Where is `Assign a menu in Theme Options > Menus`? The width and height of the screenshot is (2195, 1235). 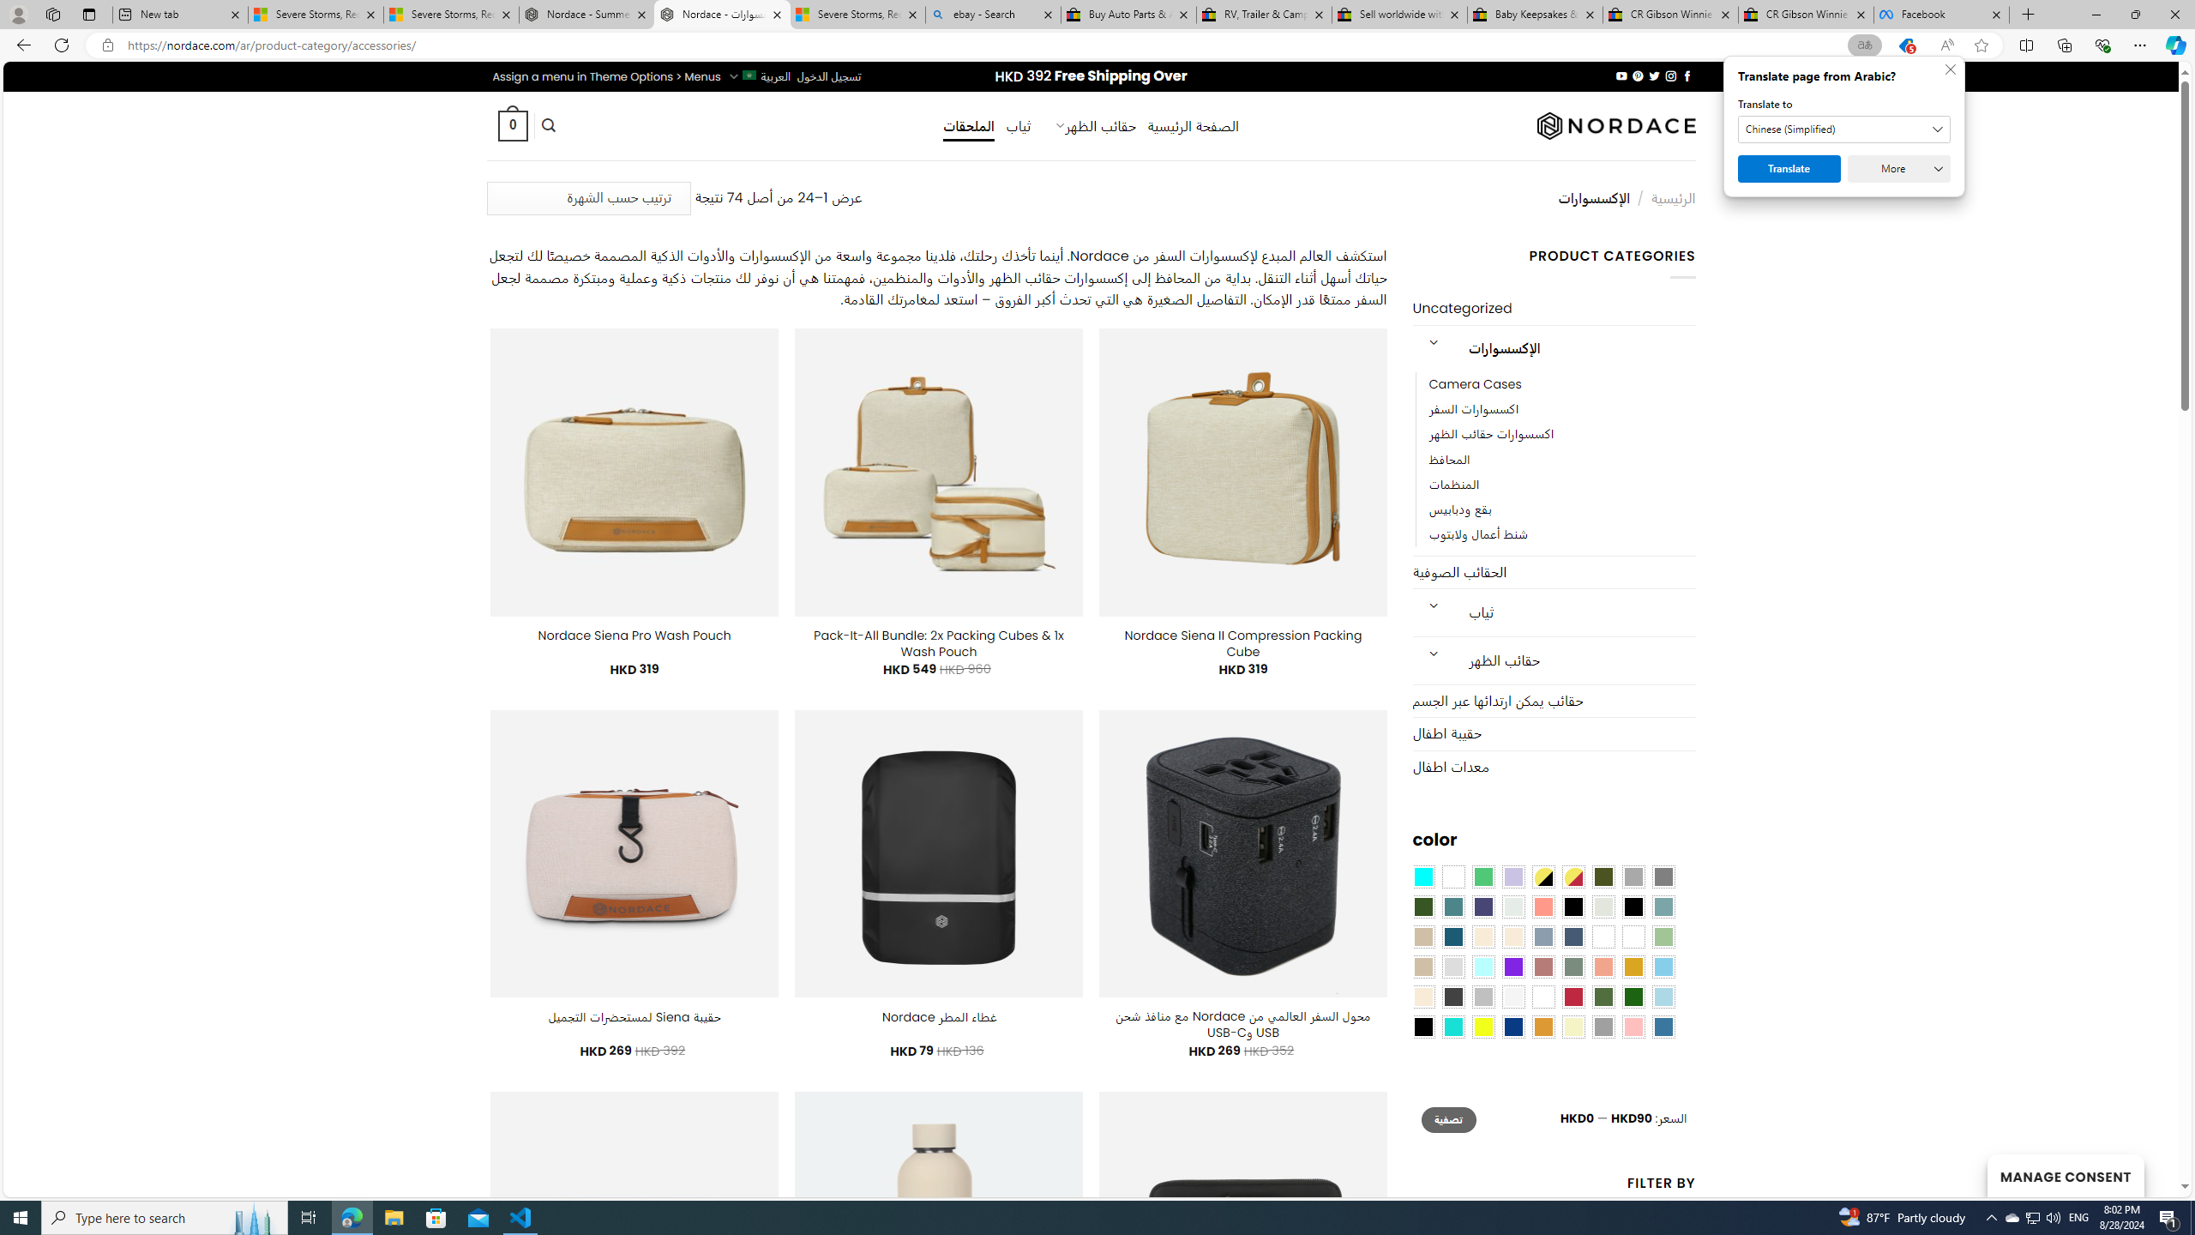 Assign a menu in Theme Options > Menus is located at coordinates (607, 76).